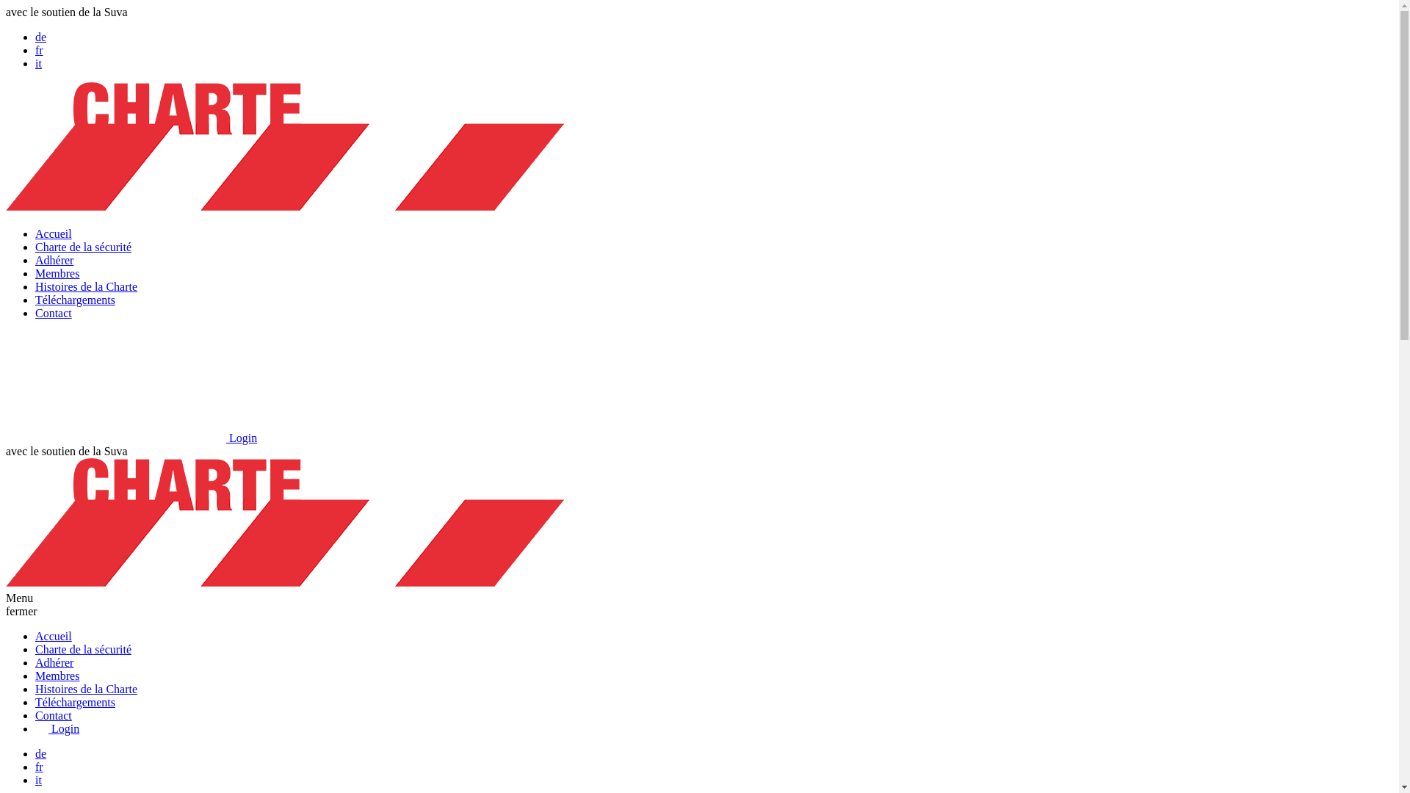 The image size is (1410, 793). I want to click on Login, so click(131, 438).